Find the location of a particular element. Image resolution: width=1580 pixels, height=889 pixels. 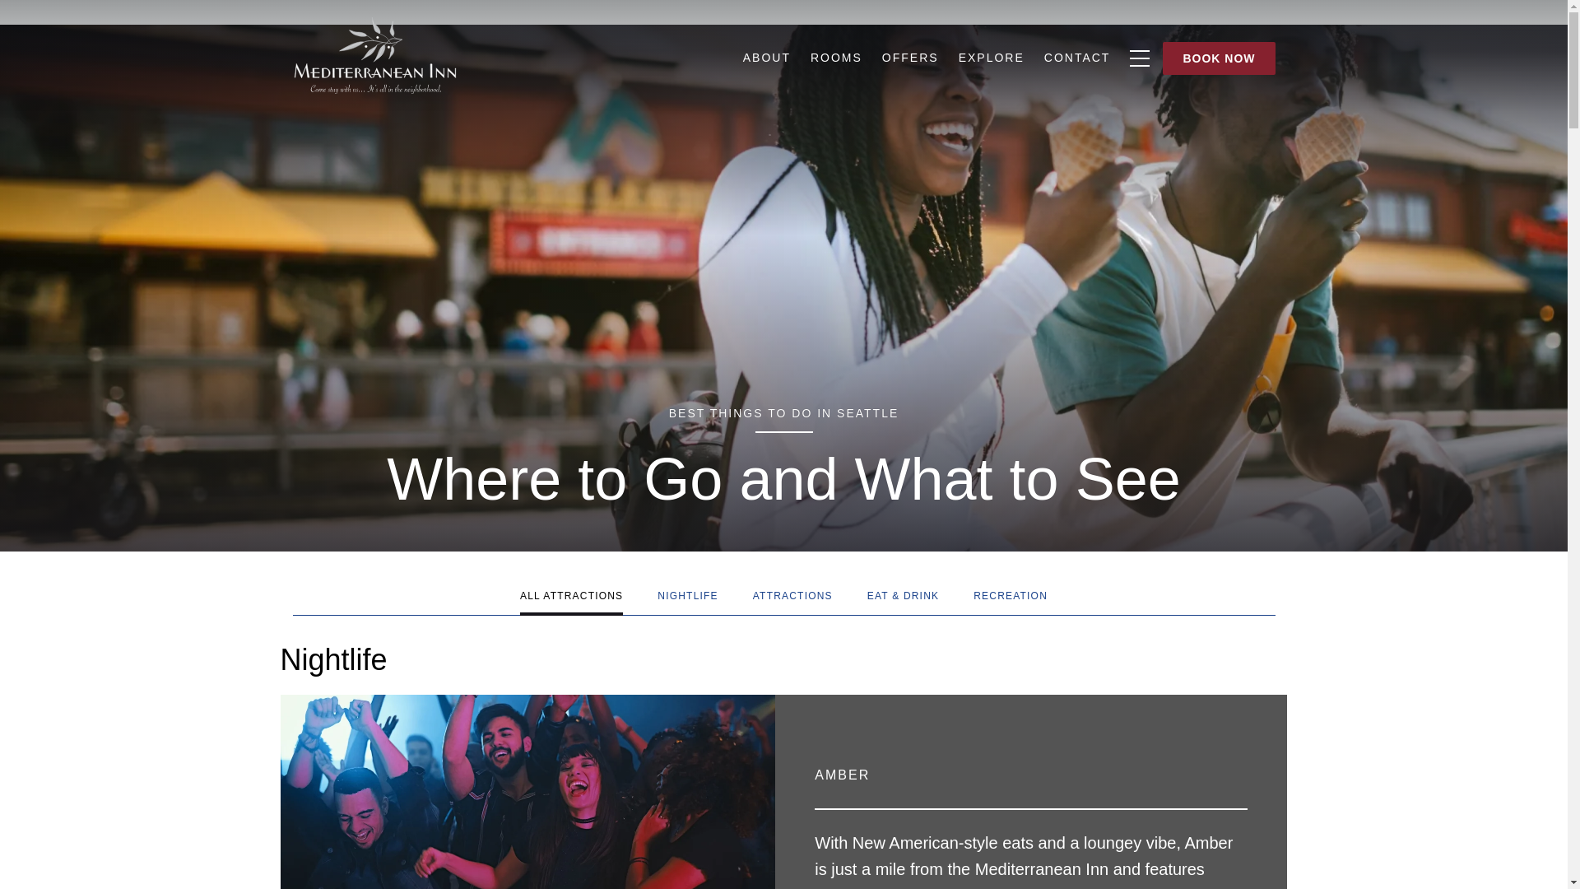

ABOUT is located at coordinates (767, 58).